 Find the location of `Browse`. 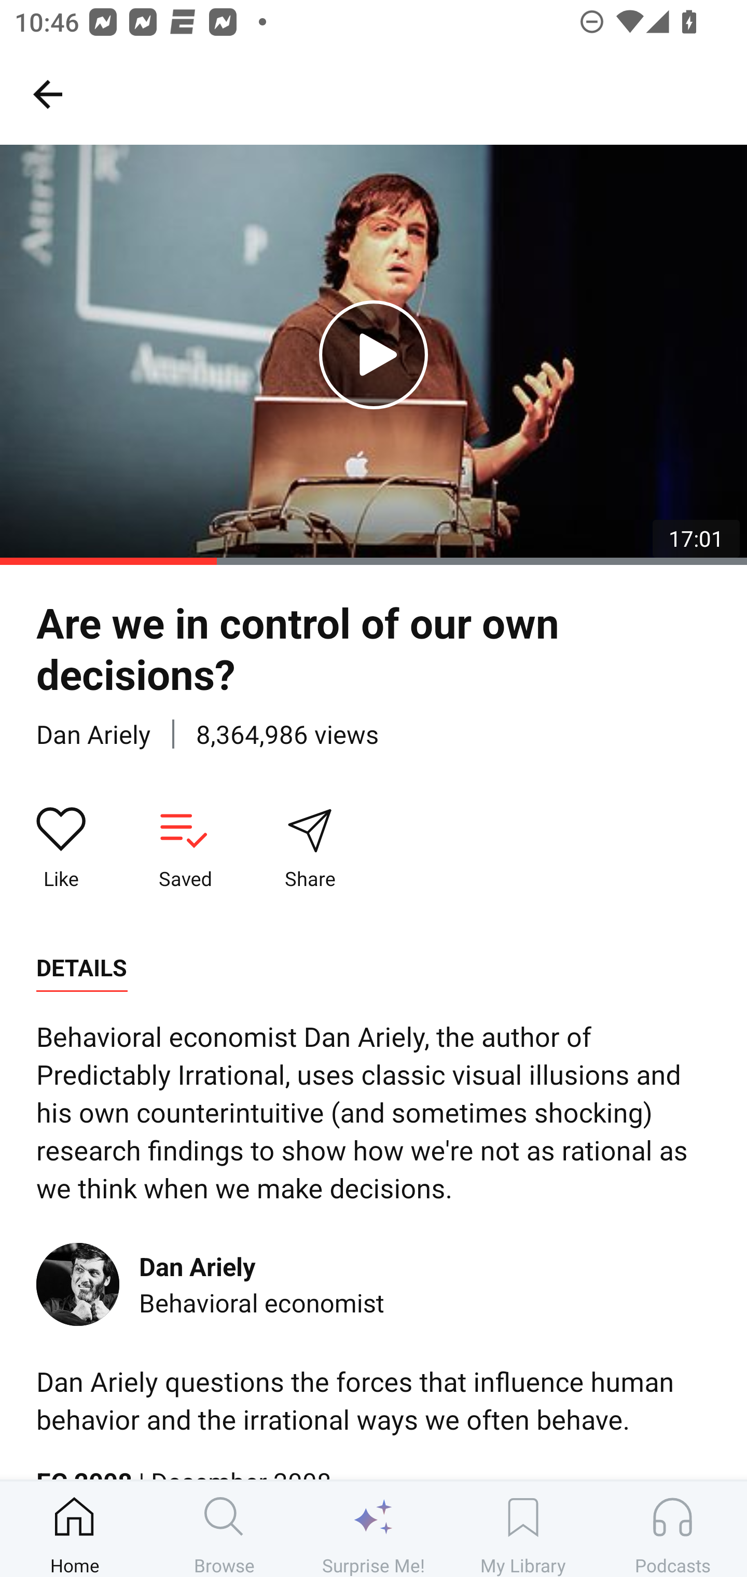

Browse is located at coordinates (224, 1529).